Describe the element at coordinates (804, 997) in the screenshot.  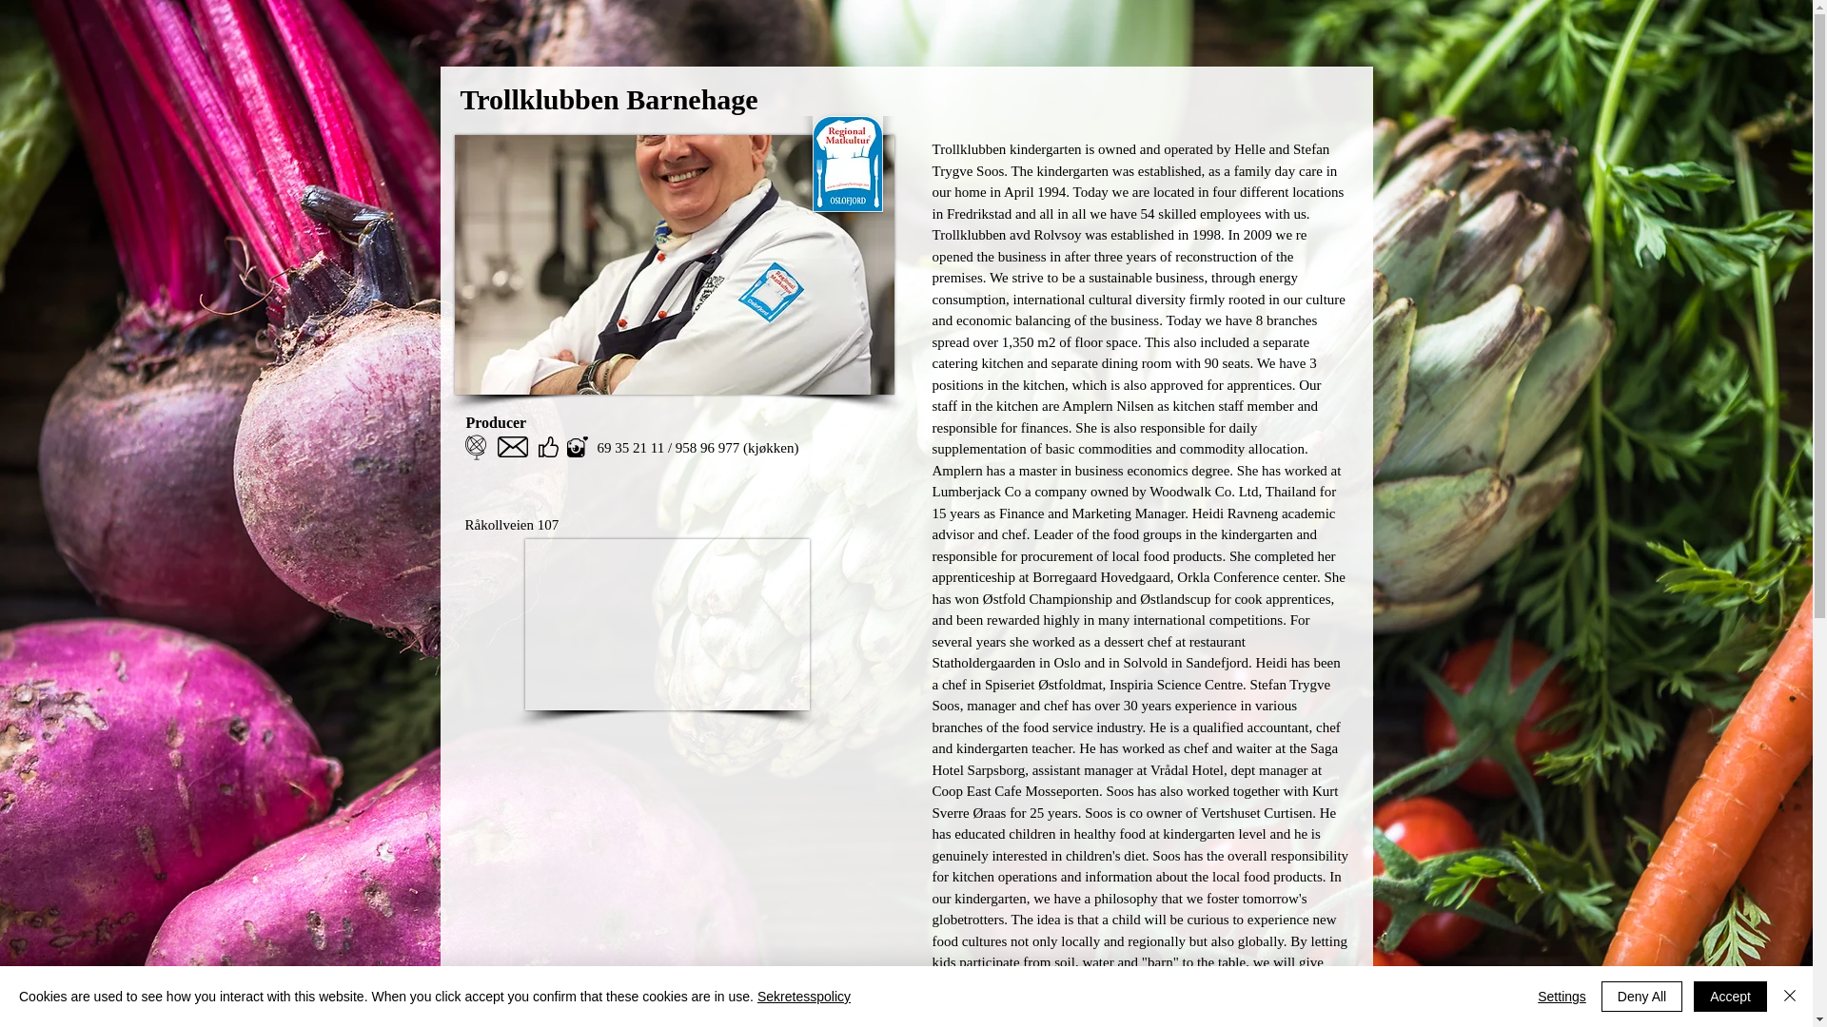
I see `Sekretesspolicy` at that location.